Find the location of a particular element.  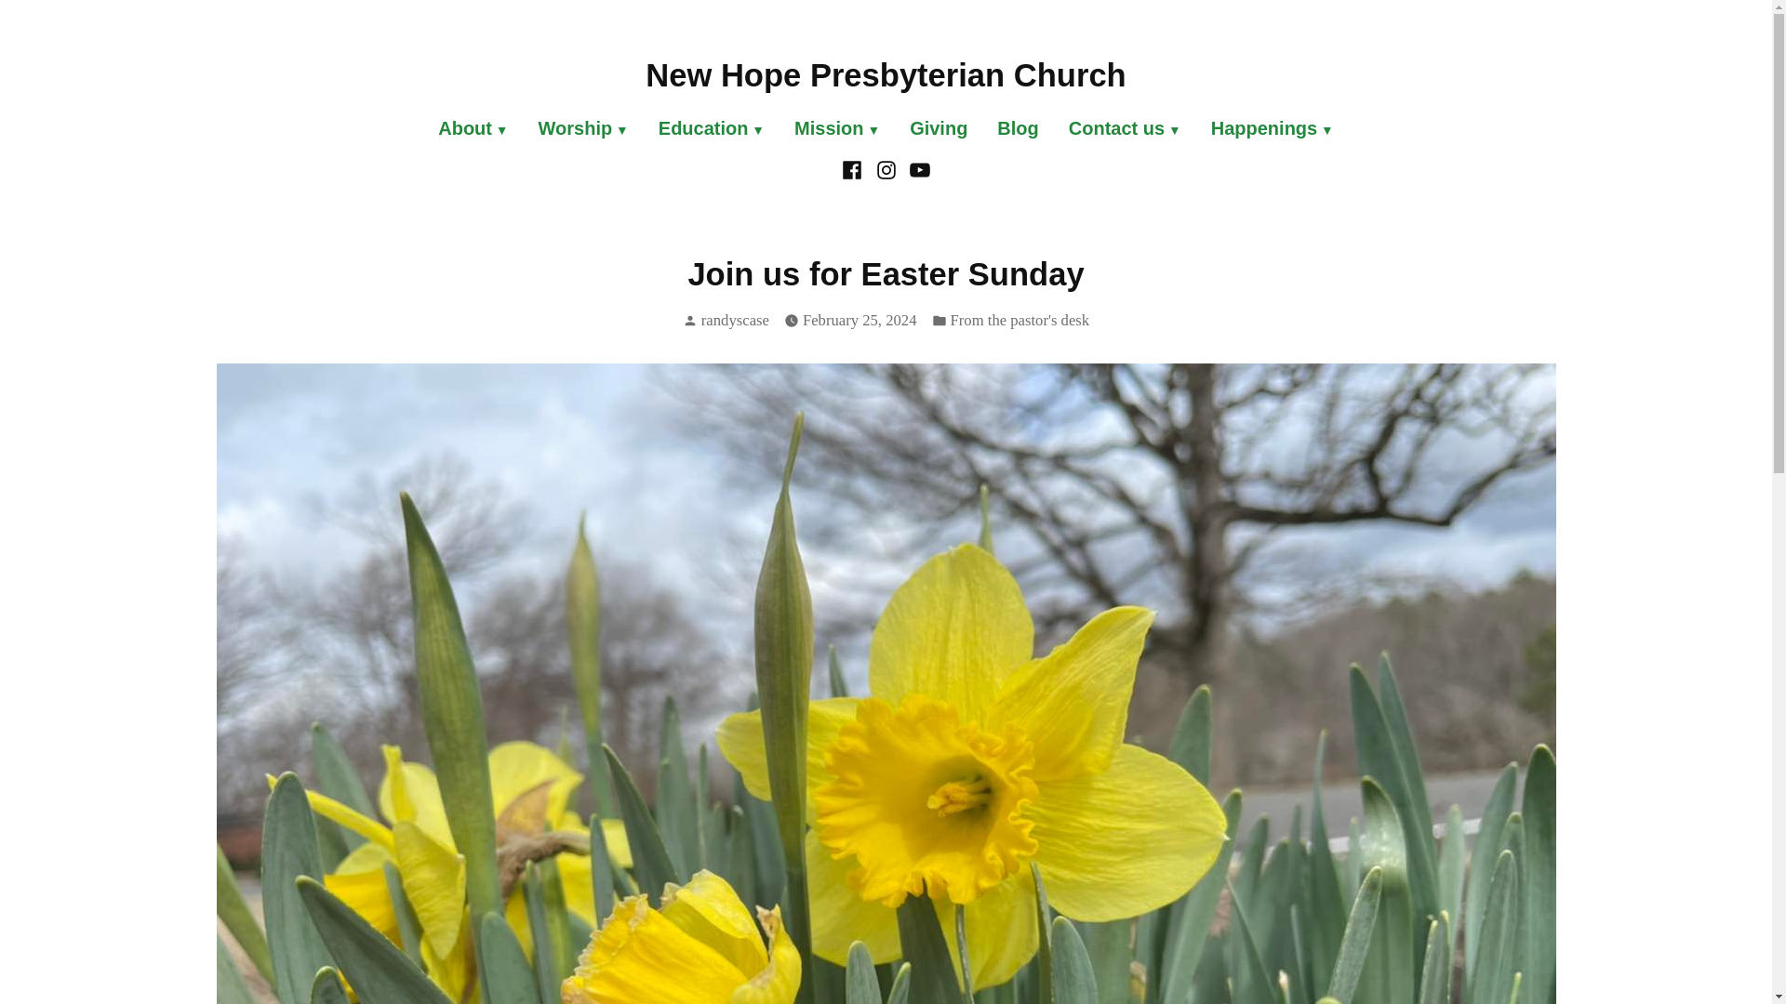

Giving is located at coordinates (938, 130).